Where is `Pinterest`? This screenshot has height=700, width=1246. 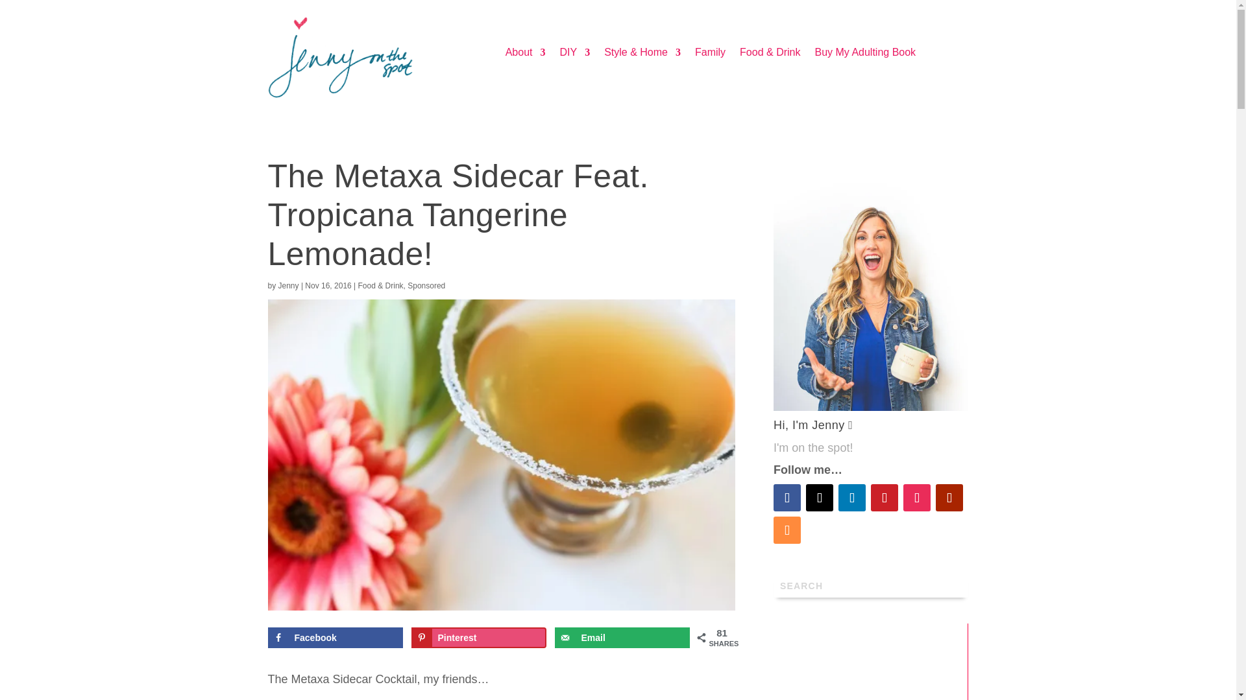 Pinterest is located at coordinates (479, 638).